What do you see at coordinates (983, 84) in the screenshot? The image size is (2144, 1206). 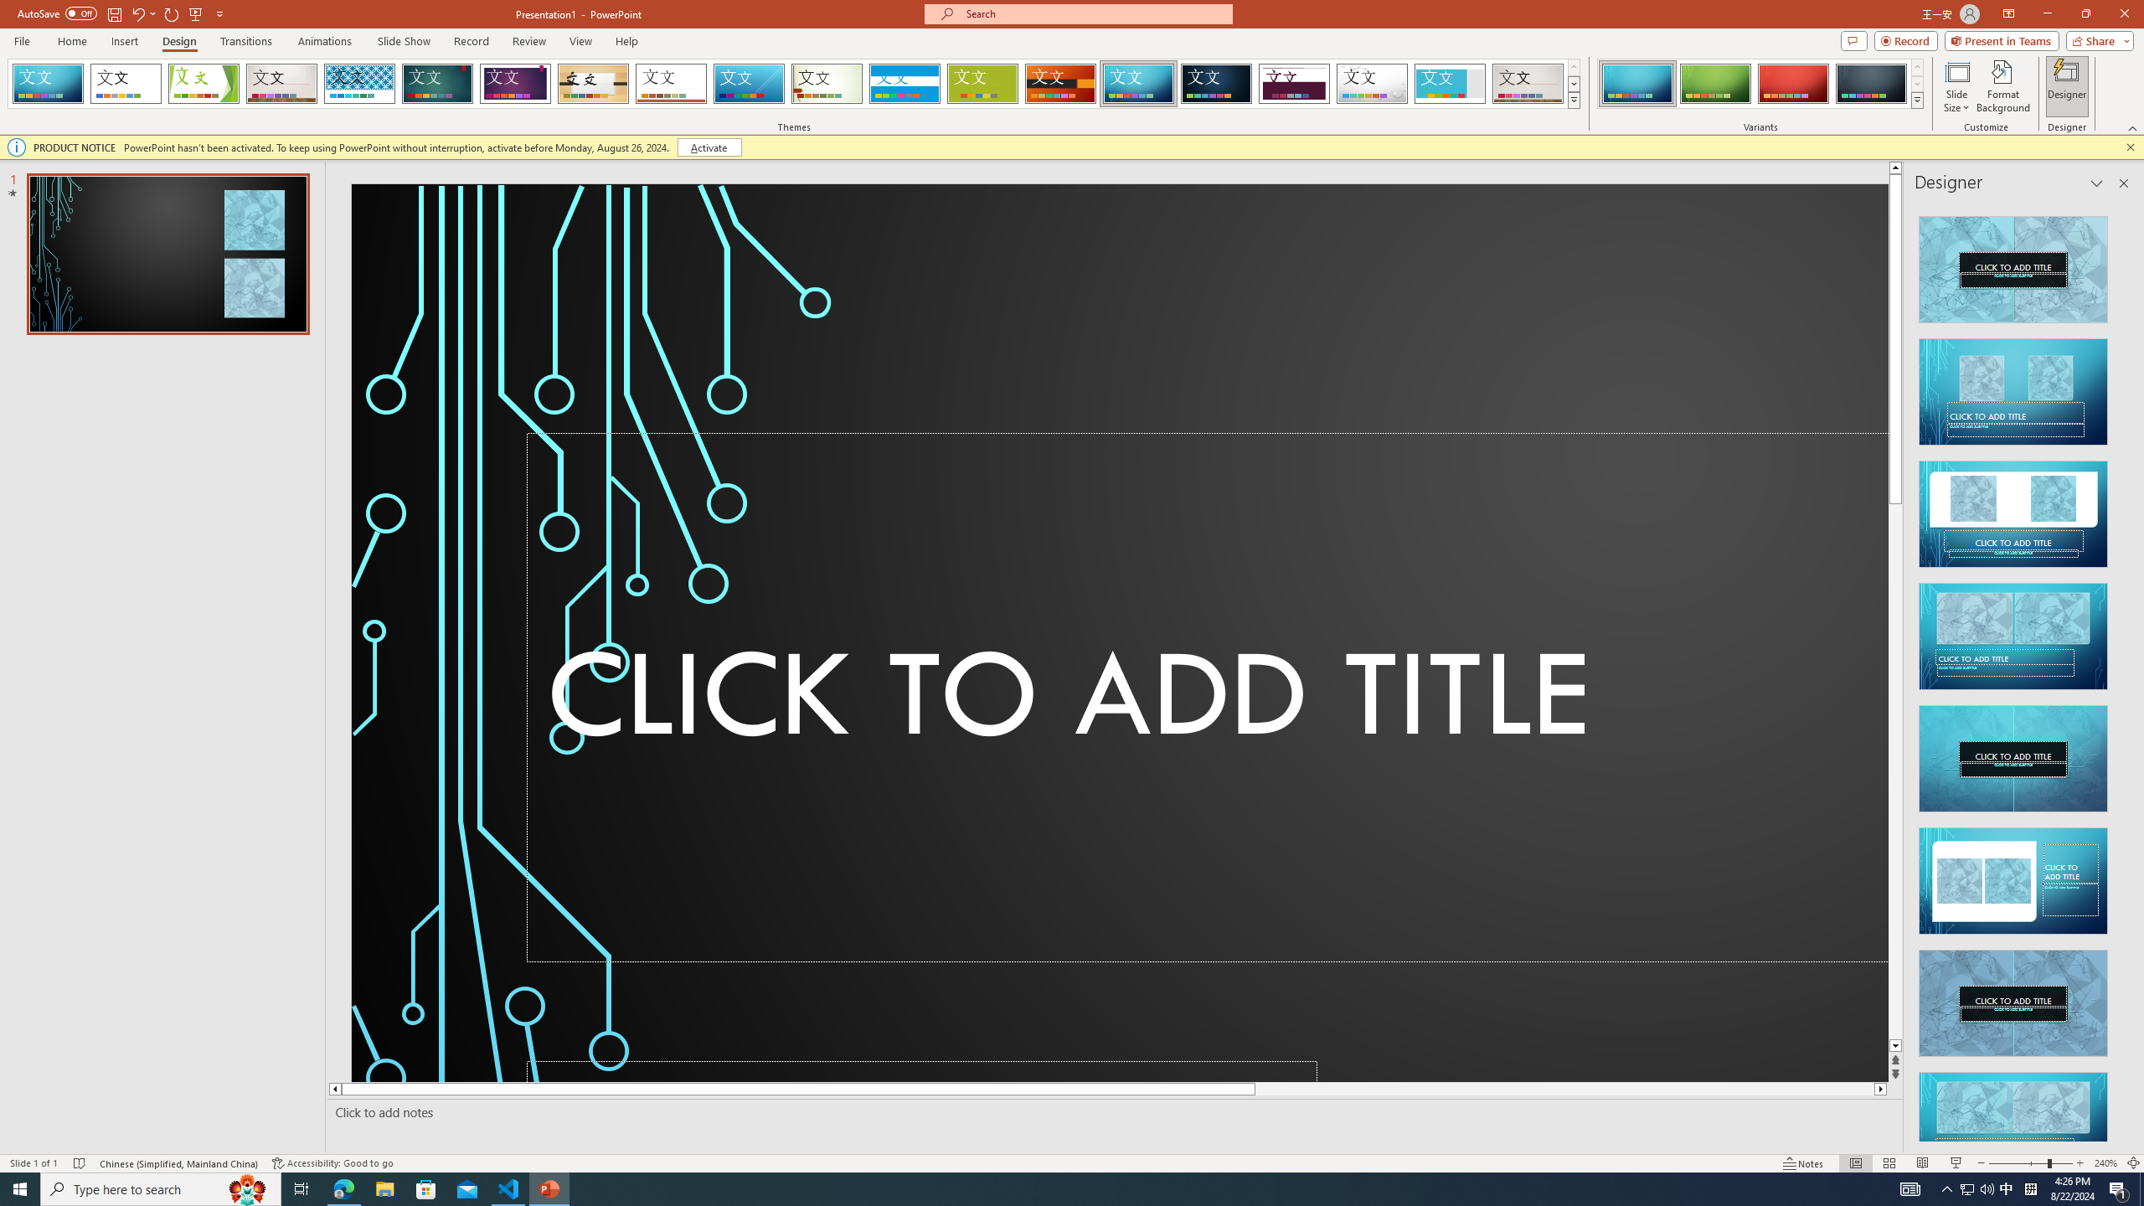 I see `Basis` at bounding box center [983, 84].